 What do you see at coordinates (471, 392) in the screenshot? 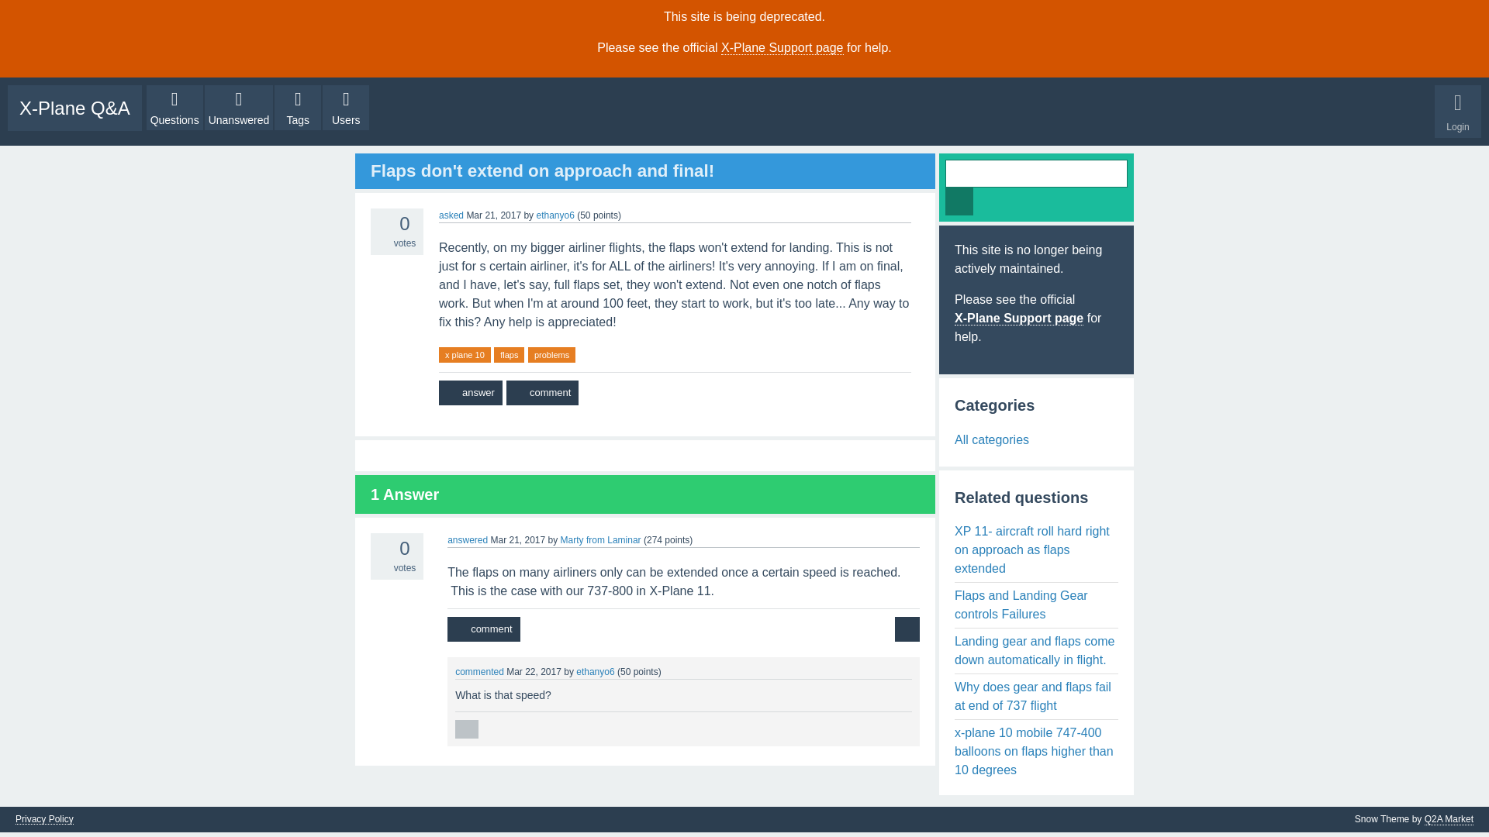
I see `answer` at bounding box center [471, 392].